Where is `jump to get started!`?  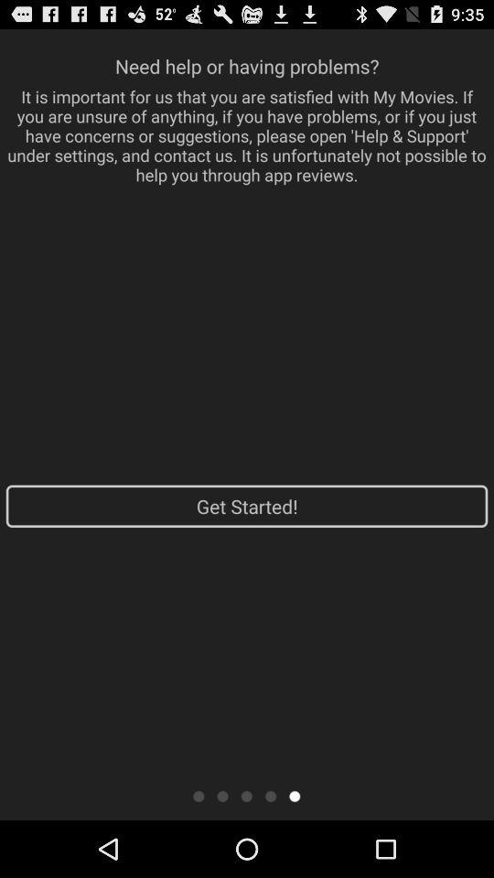 jump to get started! is located at coordinates (247, 506).